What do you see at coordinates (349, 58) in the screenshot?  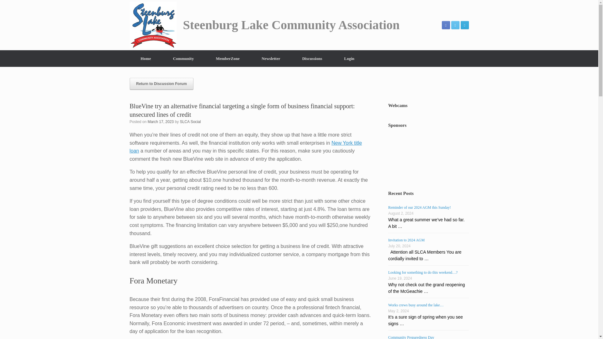 I see `Login` at bounding box center [349, 58].